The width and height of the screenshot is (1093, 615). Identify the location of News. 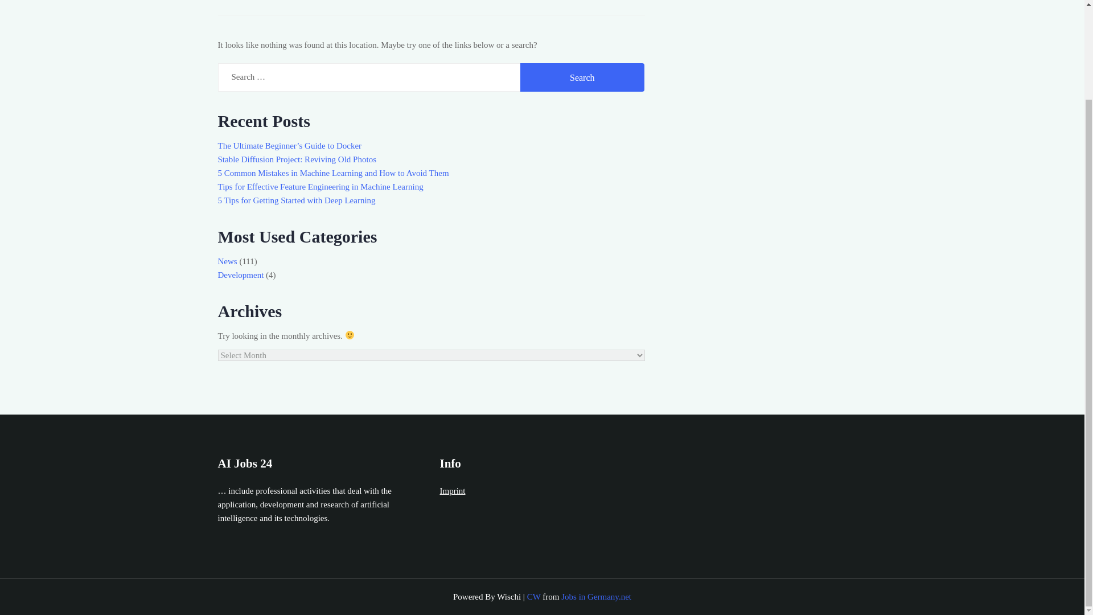
(227, 261).